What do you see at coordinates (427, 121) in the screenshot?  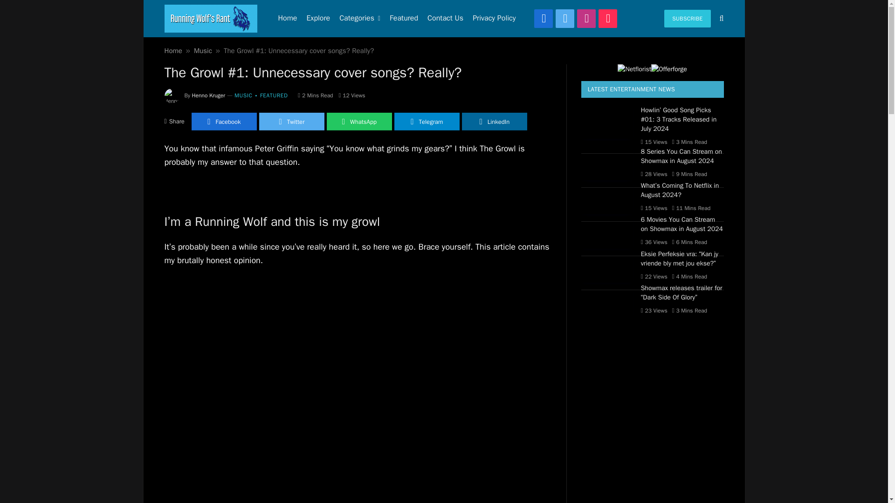 I see `Share on Telegram` at bounding box center [427, 121].